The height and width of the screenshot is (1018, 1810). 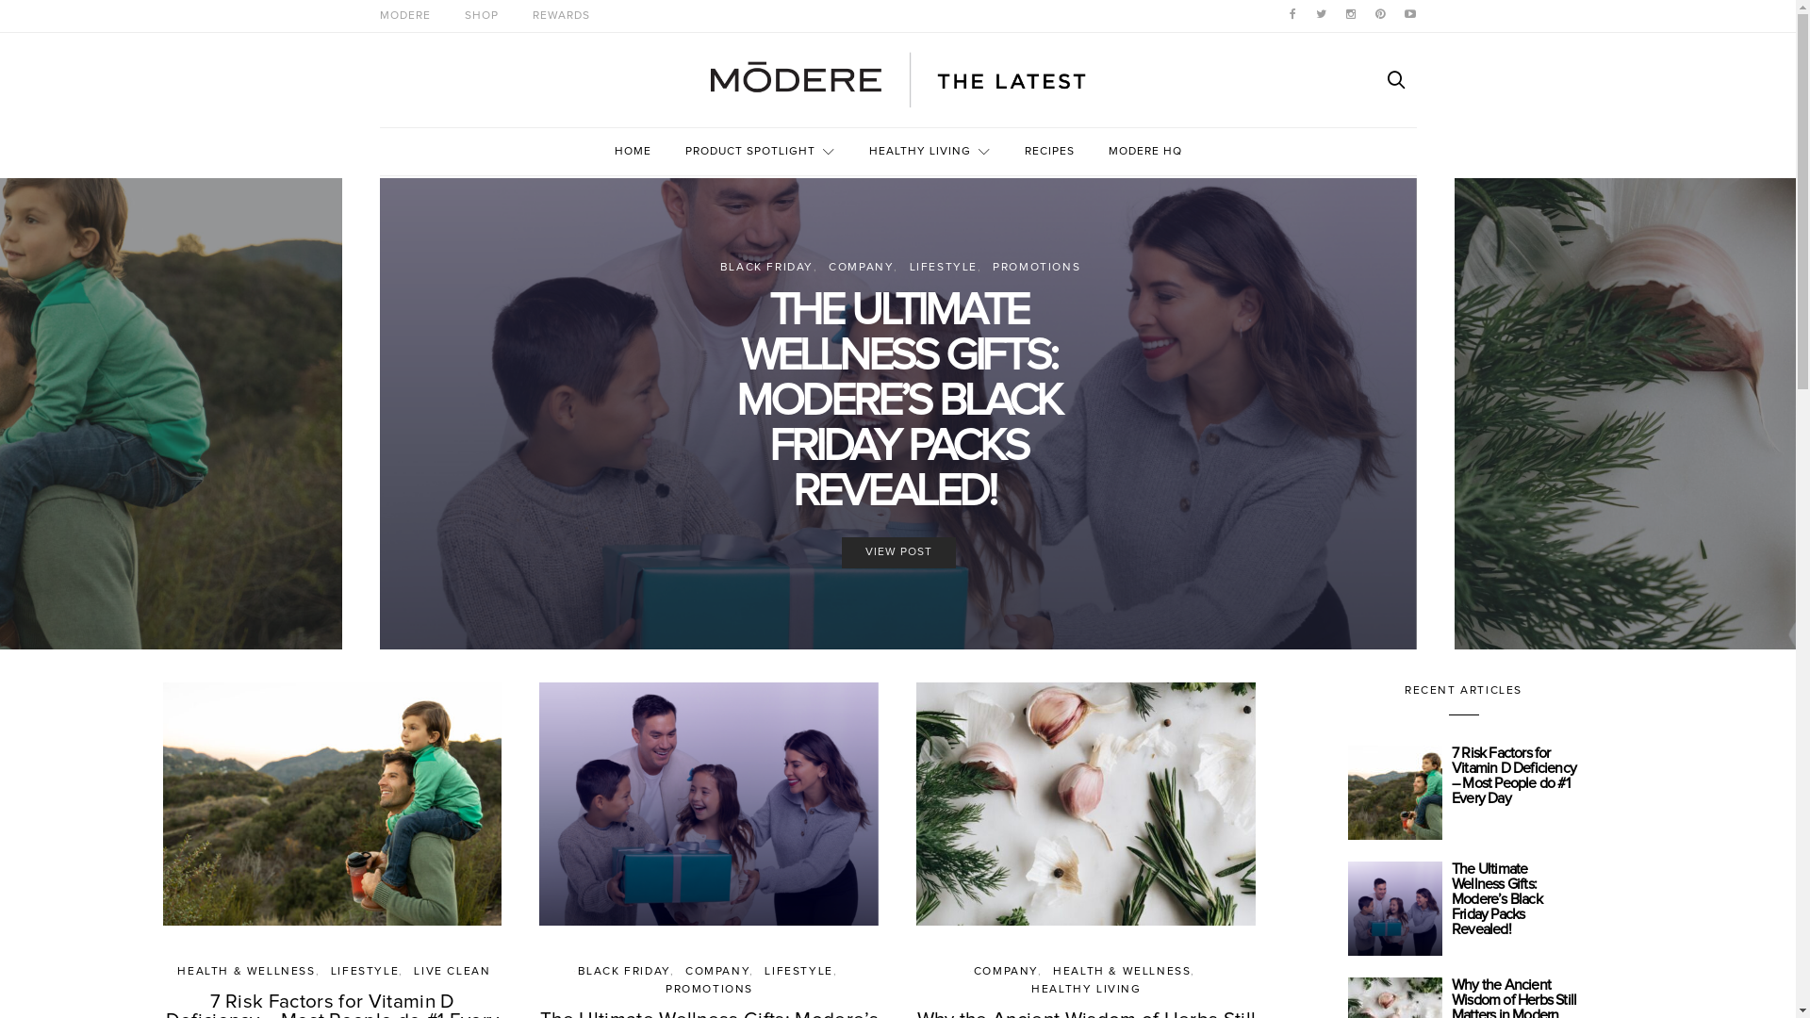 I want to click on LIFESTYLE, so click(x=798, y=972).